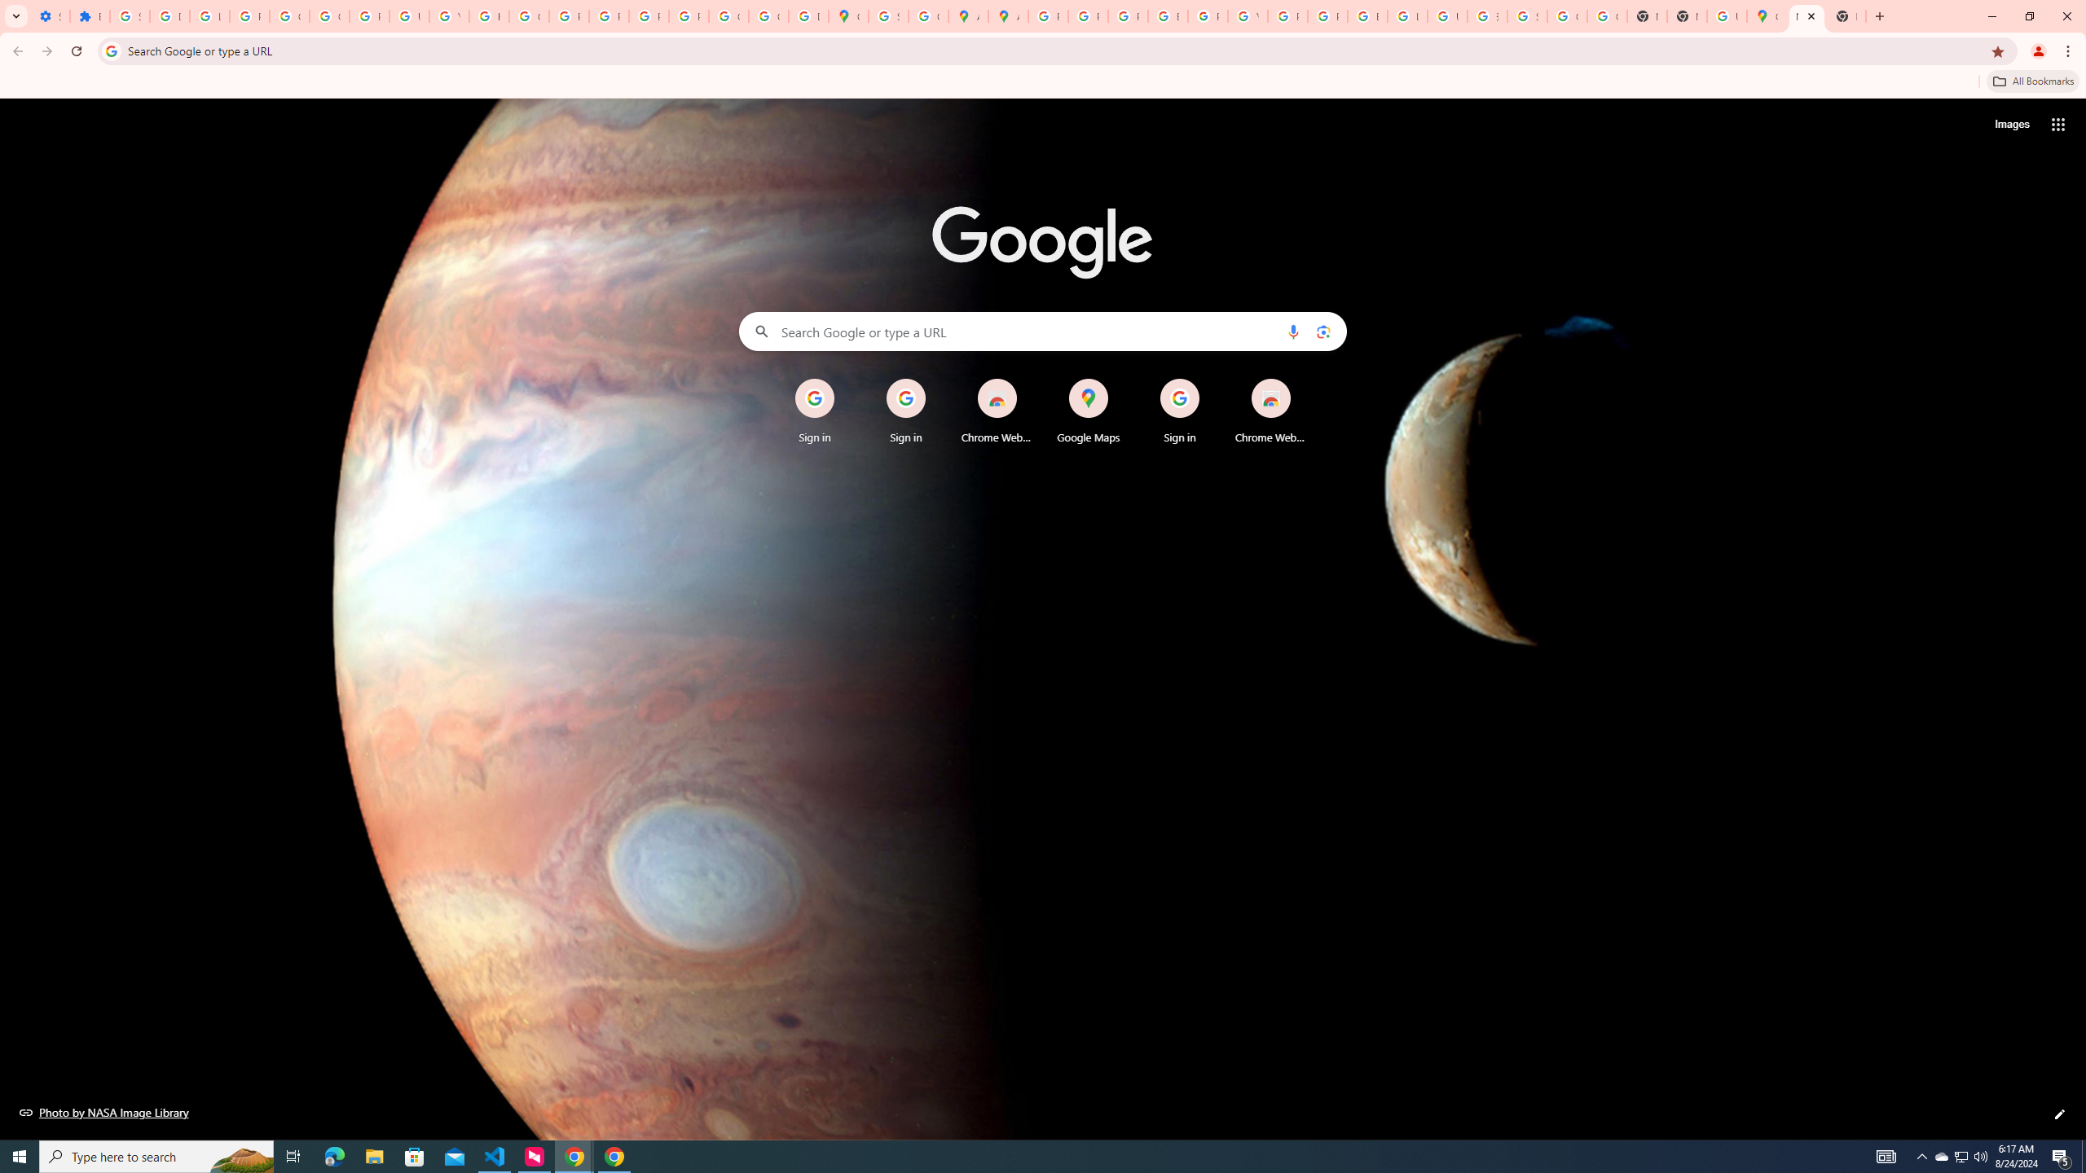 Image resolution: width=2086 pixels, height=1173 pixels. I want to click on Privacy Help Center - Policies Help, so click(1128, 16).